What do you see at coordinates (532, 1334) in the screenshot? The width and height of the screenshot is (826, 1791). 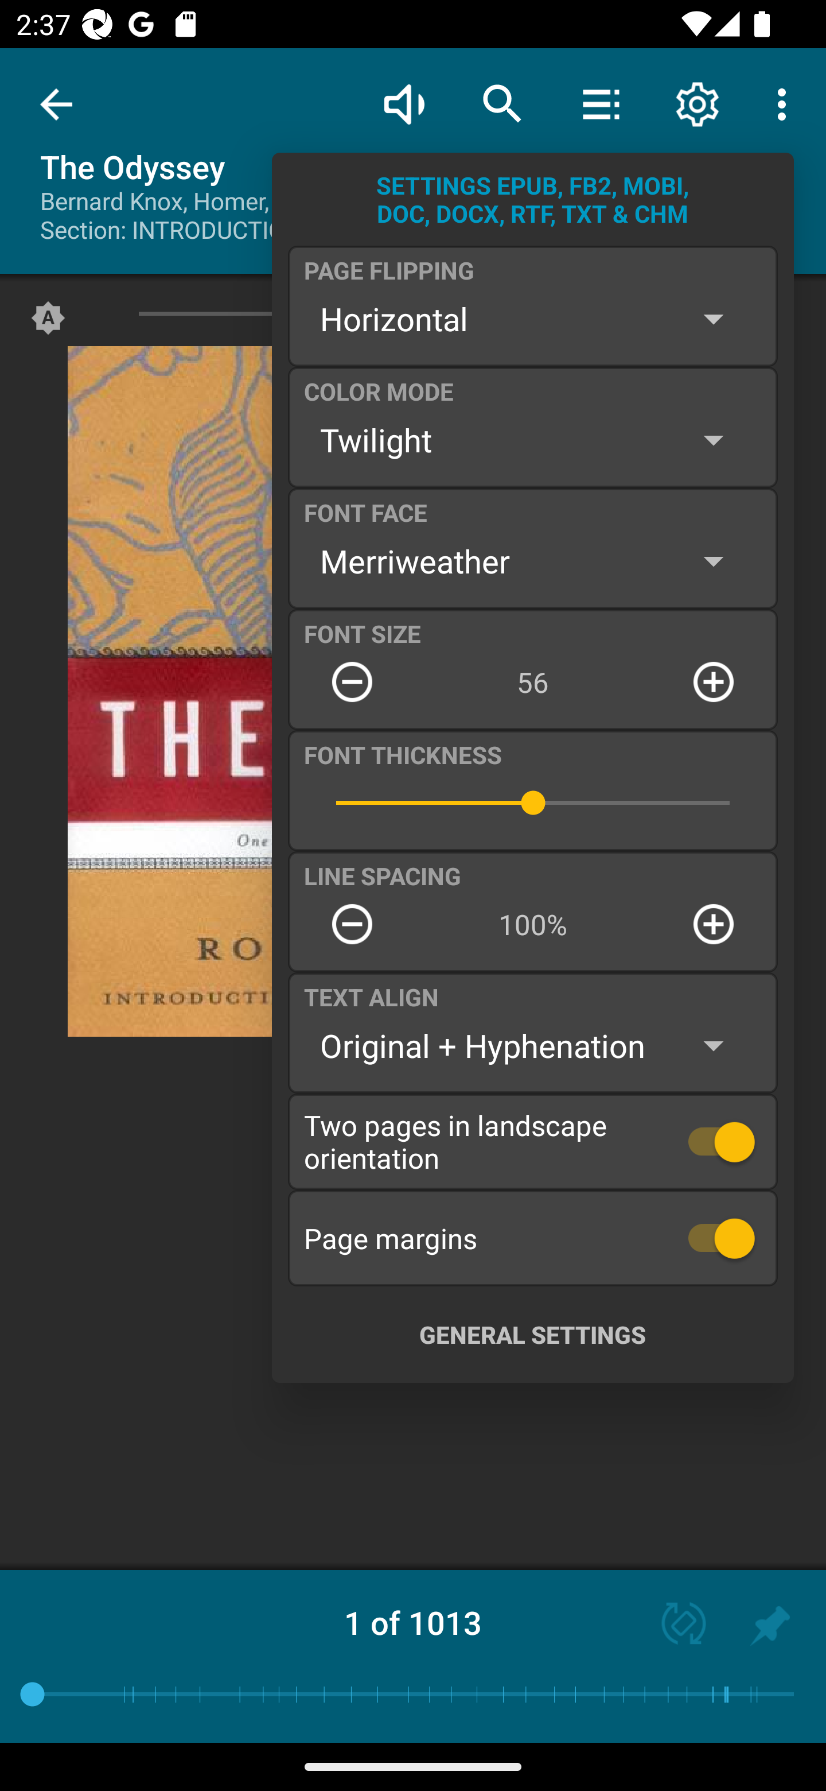 I see `GENERAL SETTINGS` at bounding box center [532, 1334].